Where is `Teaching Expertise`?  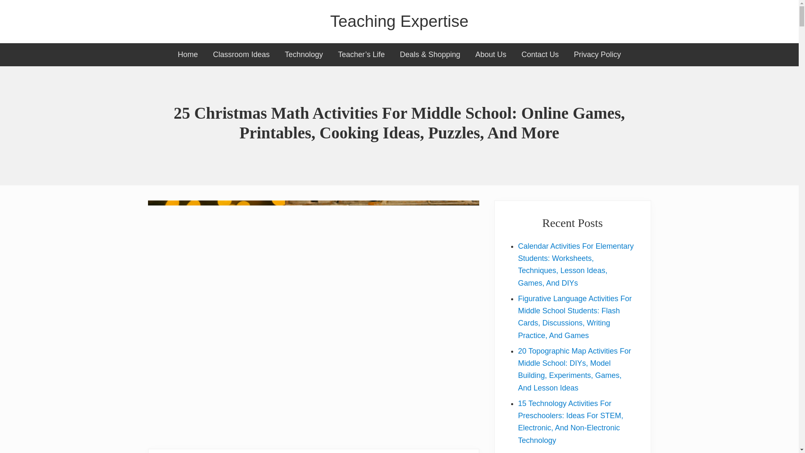 Teaching Expertise is located at coordinates (399, 21).